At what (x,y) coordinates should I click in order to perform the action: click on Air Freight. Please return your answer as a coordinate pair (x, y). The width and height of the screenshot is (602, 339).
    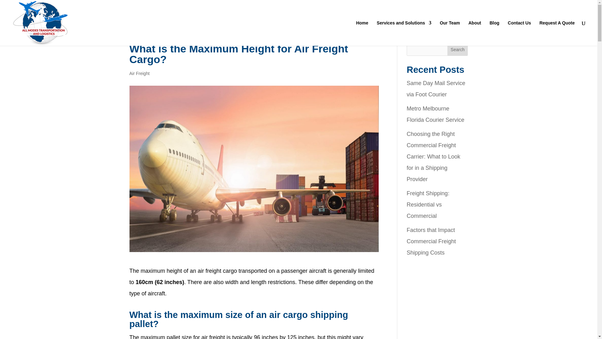
    Looking at the image, I should click on (139, 73).